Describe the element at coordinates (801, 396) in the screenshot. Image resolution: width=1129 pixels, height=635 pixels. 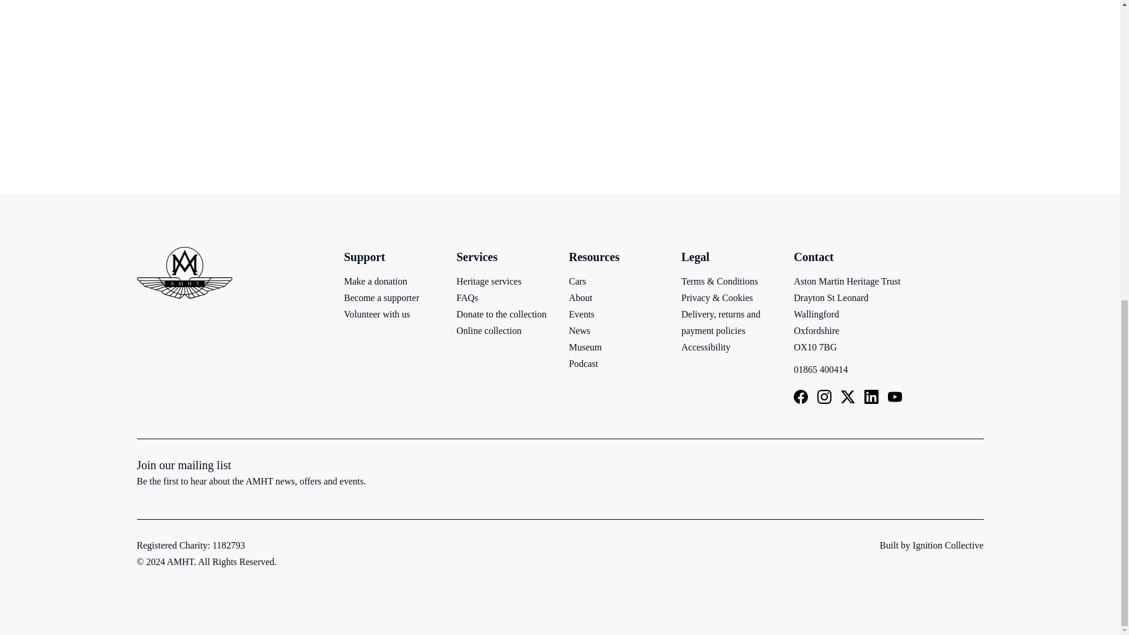
I see `Facebook` at that location.